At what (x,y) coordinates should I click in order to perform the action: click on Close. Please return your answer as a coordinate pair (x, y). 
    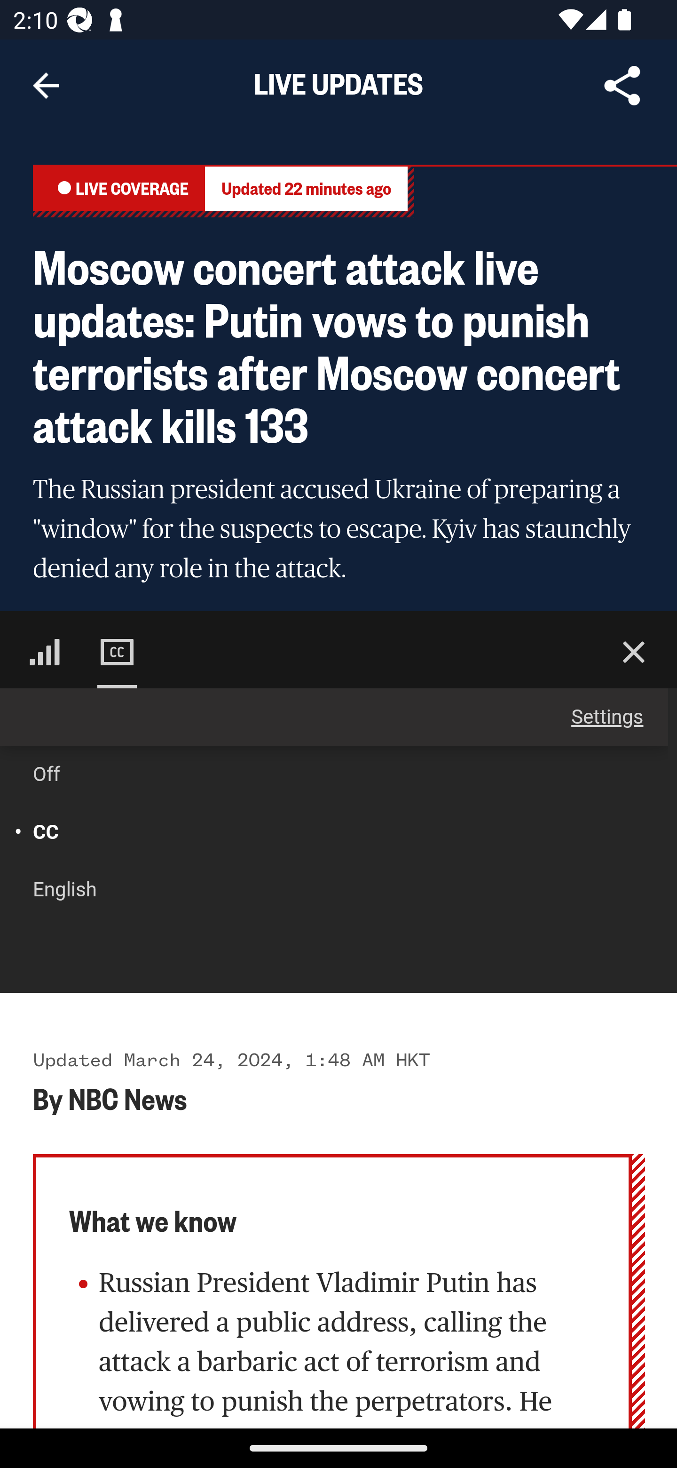
    Looking at the image, I should click on (634, 652).